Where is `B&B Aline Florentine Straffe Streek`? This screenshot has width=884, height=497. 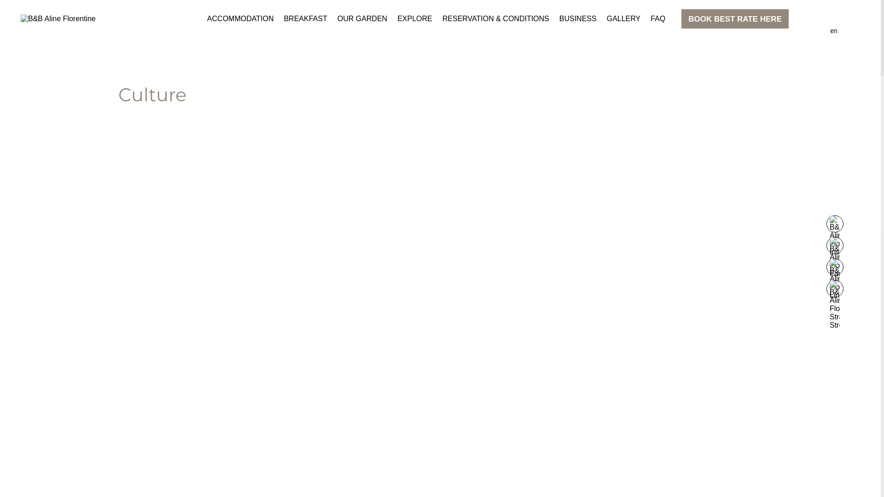
B&B Aline Florentine Straffe Streek is located at coordinates (834, 289).